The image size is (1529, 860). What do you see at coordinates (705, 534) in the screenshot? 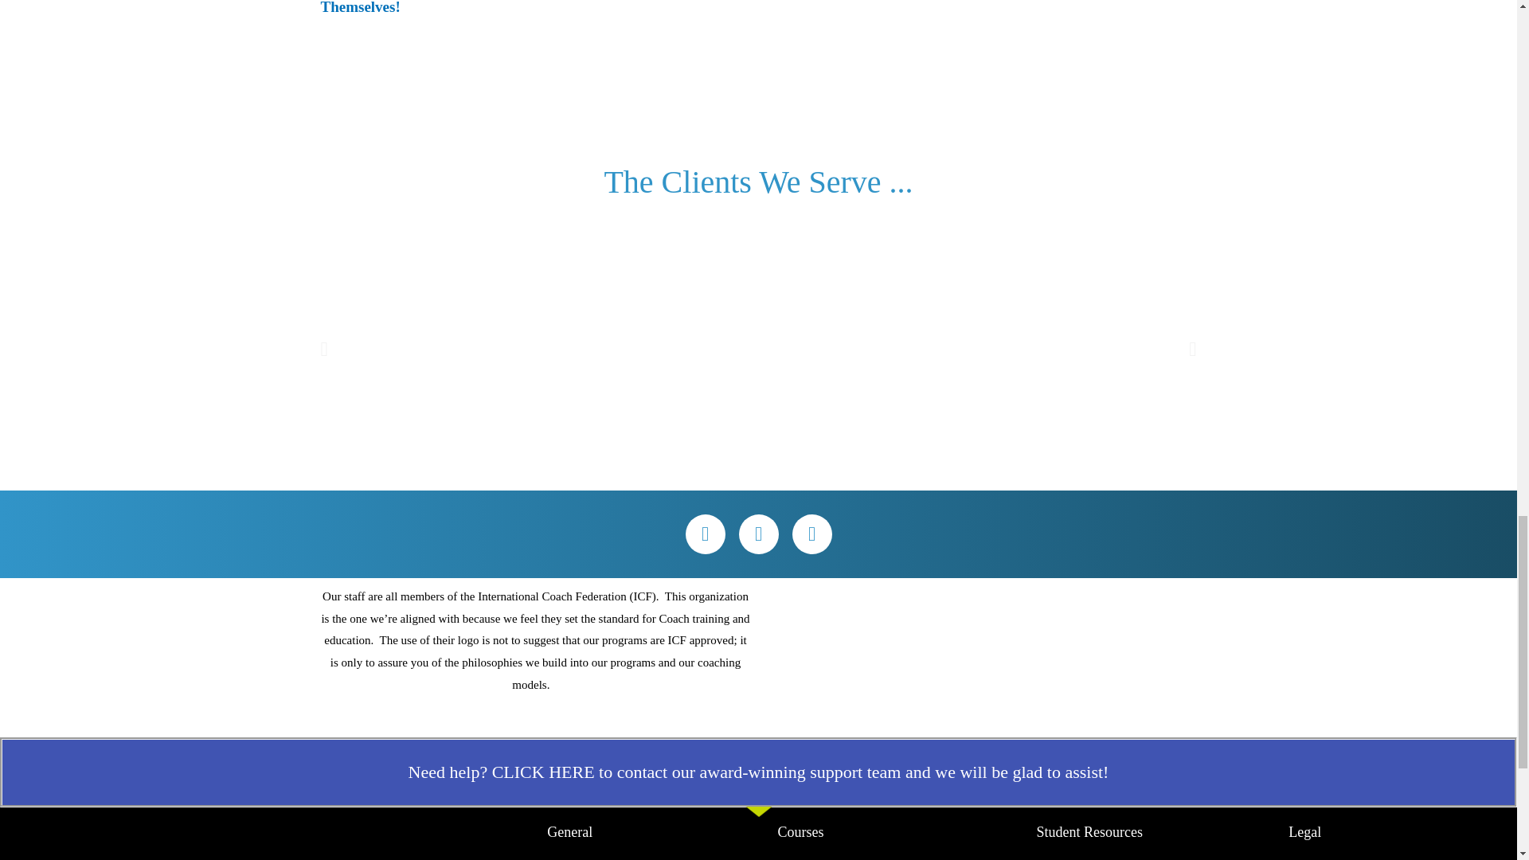
I see `Facebook-f` at bounding box center [705, 534].